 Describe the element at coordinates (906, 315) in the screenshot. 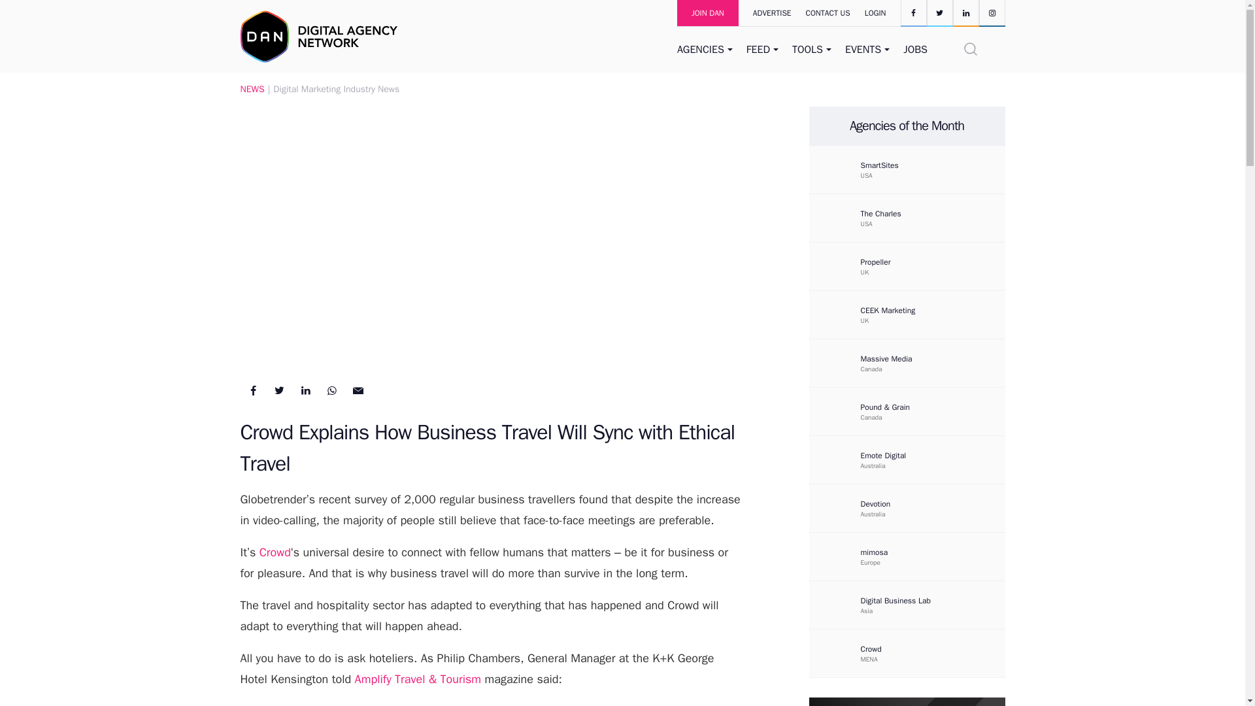

I see `CEEK Marketing` at that location.